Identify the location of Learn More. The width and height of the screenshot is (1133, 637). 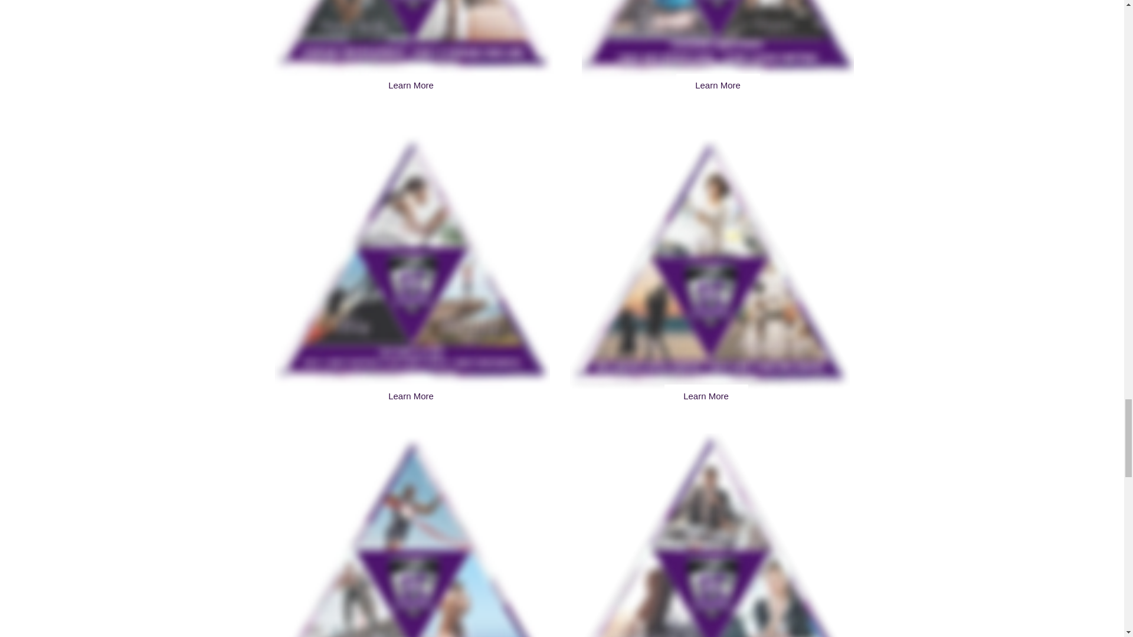
(706, 396).